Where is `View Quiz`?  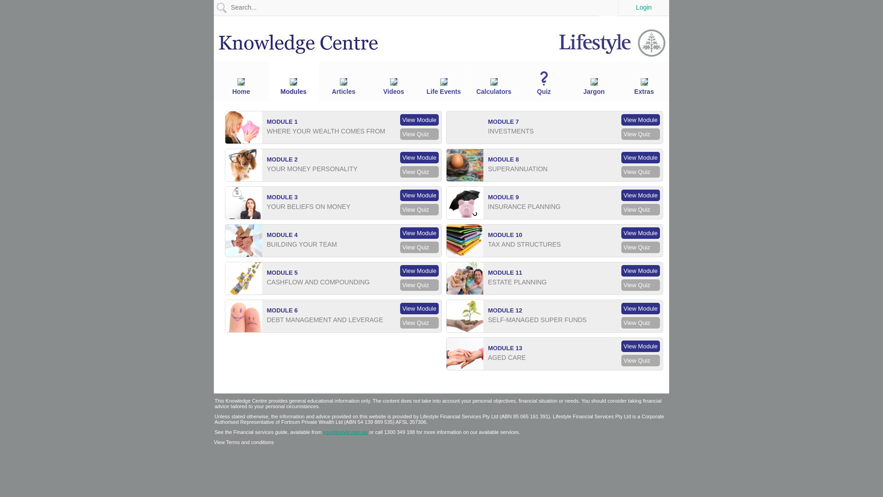 View Quiz is located at coordinates (419, 172).